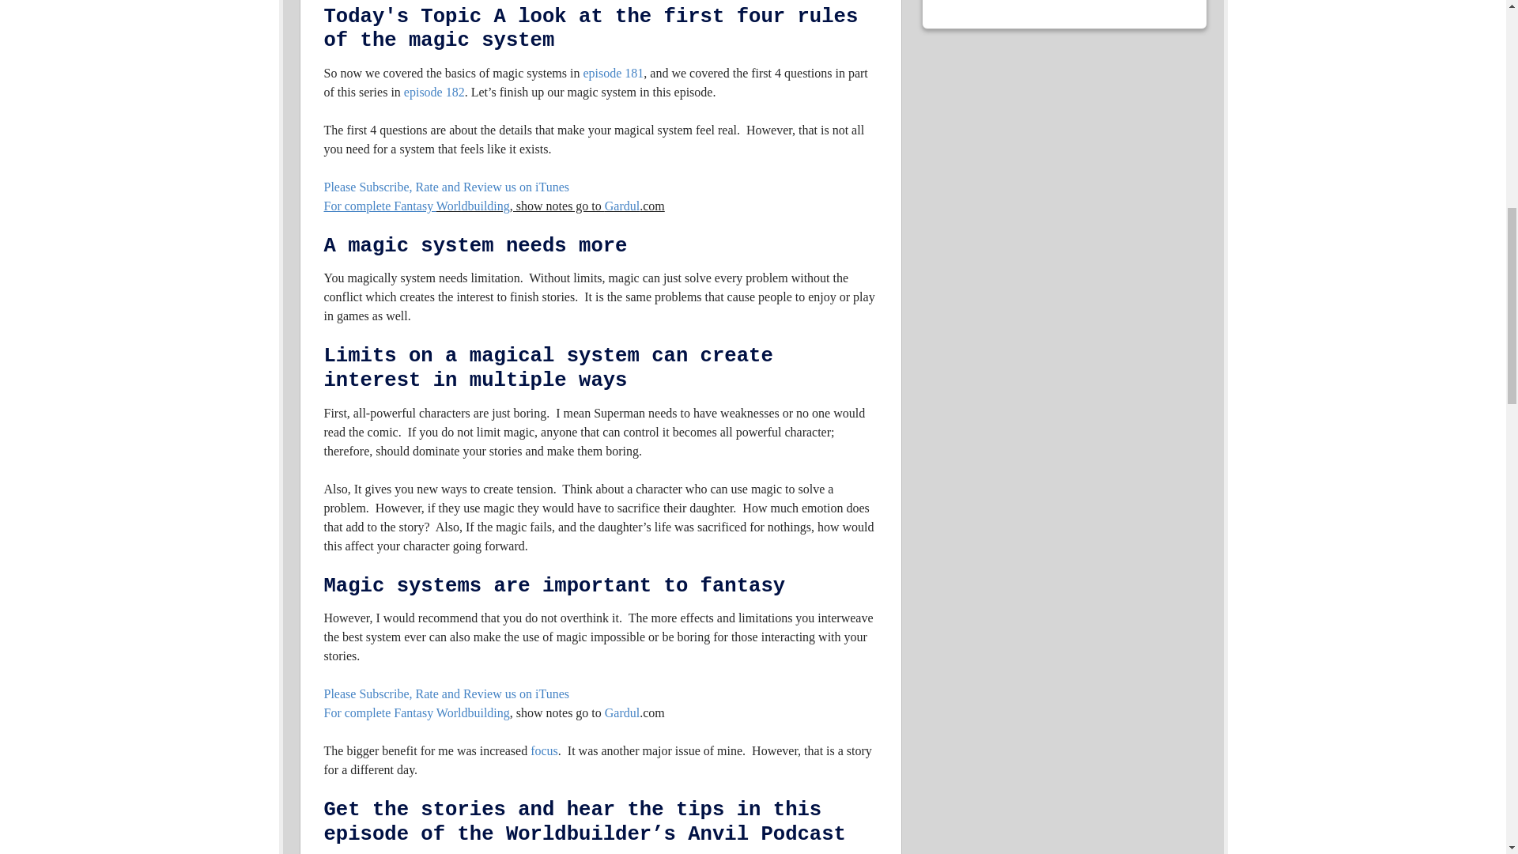 This screenshot has width=1518, height=854. Describe the element at coordinates (614, 73) in the screenshot. I see `episode 181` at that location.